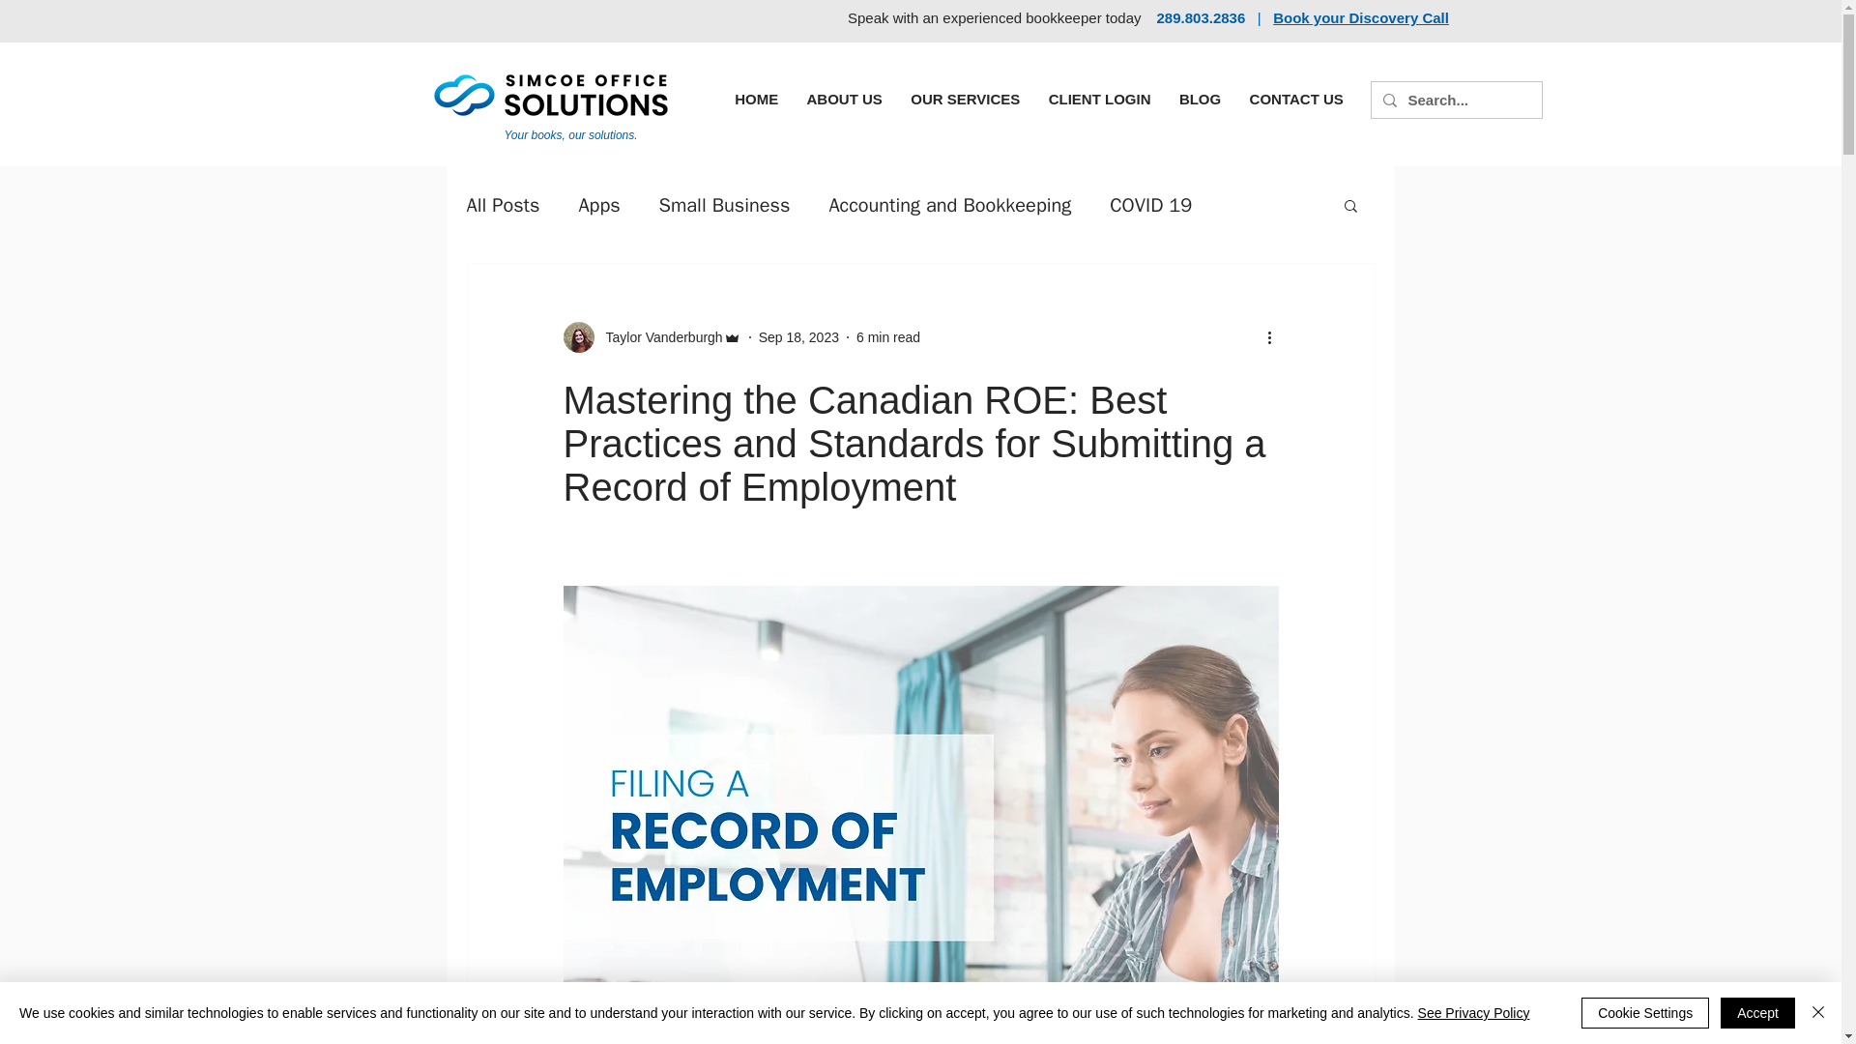  Describe the element at coordinates (503, 203) in the screenshot. I see `All Posts` at that location.